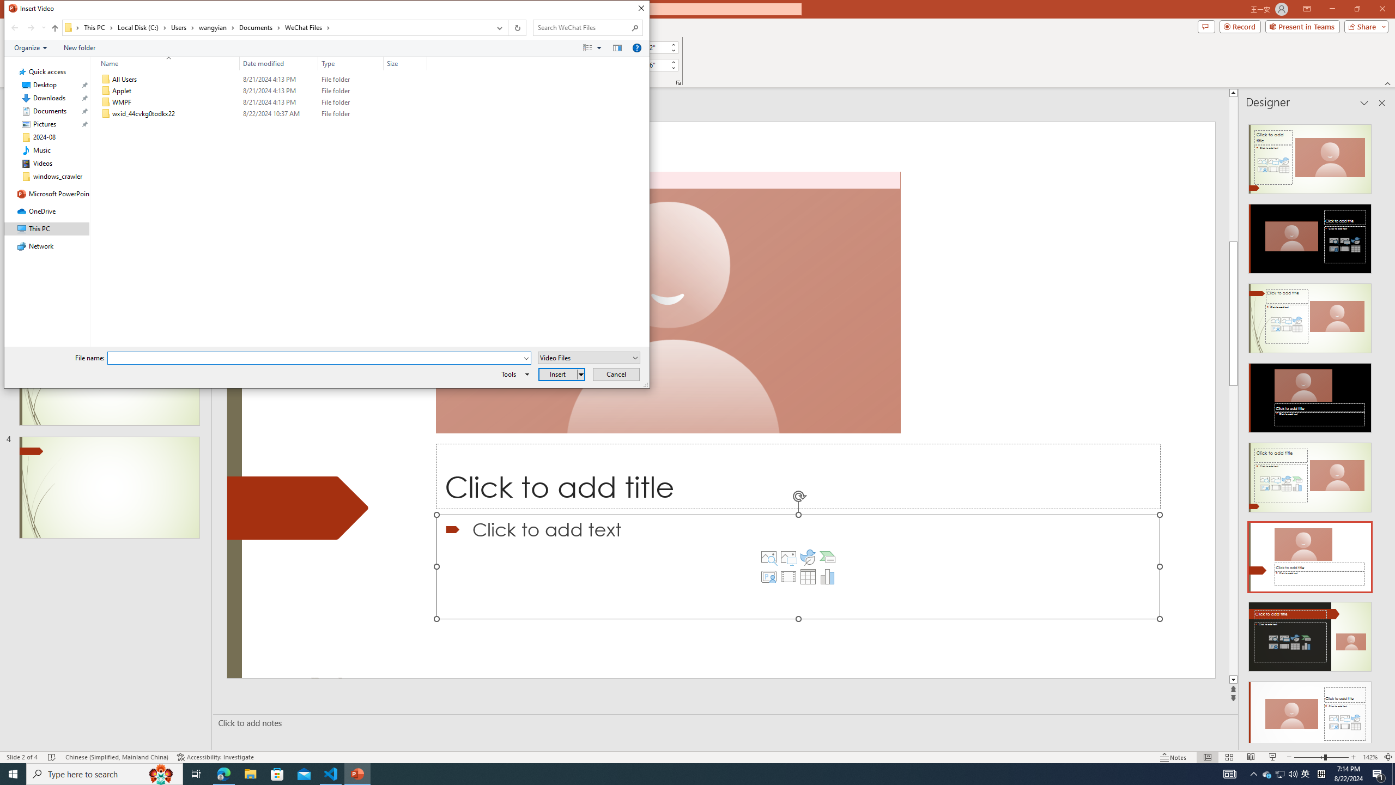 The height and width of the screenshot is (785, 1395). Describe the element at coordinates (599, 47) in the screenshot. I see `View Slider` at that location.